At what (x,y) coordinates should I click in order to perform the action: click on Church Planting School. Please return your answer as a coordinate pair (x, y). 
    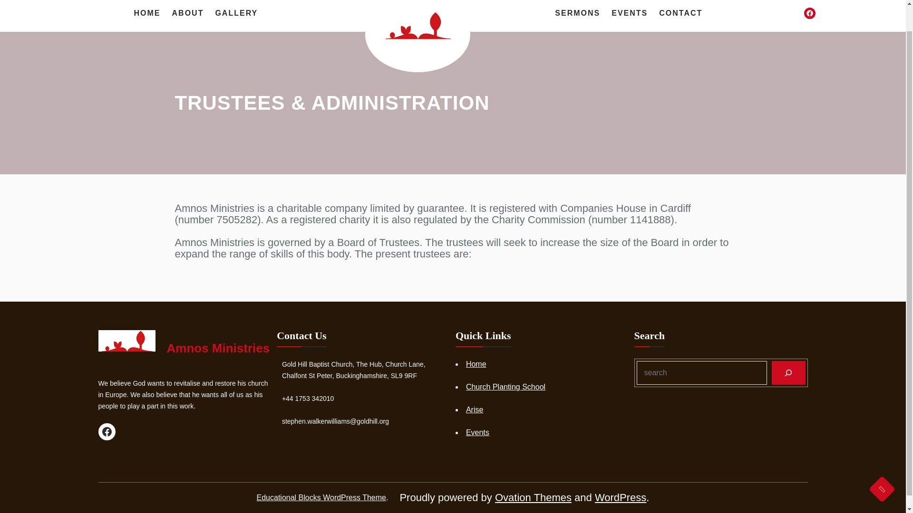
    Looking at the image, I should click on (505, 387).